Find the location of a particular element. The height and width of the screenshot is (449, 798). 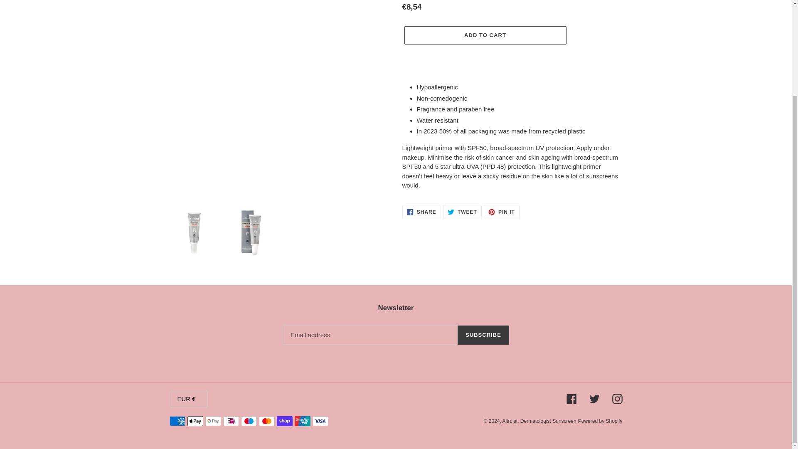

Twitter is located at coordinates (501, 212).